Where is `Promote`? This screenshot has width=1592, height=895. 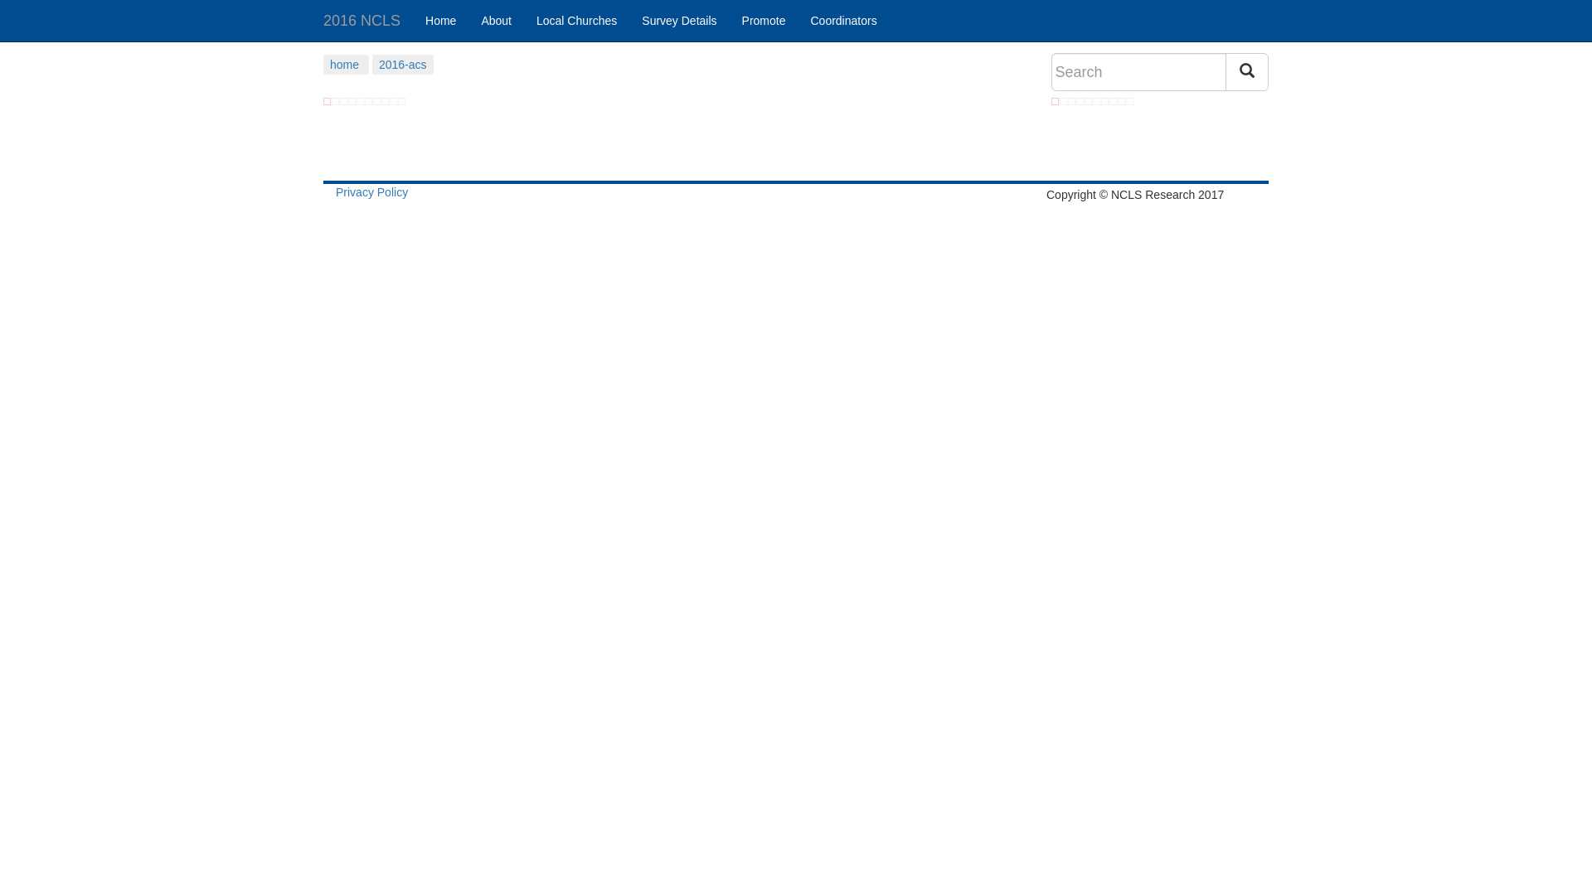 Promote is located at coordinates (764, 21).